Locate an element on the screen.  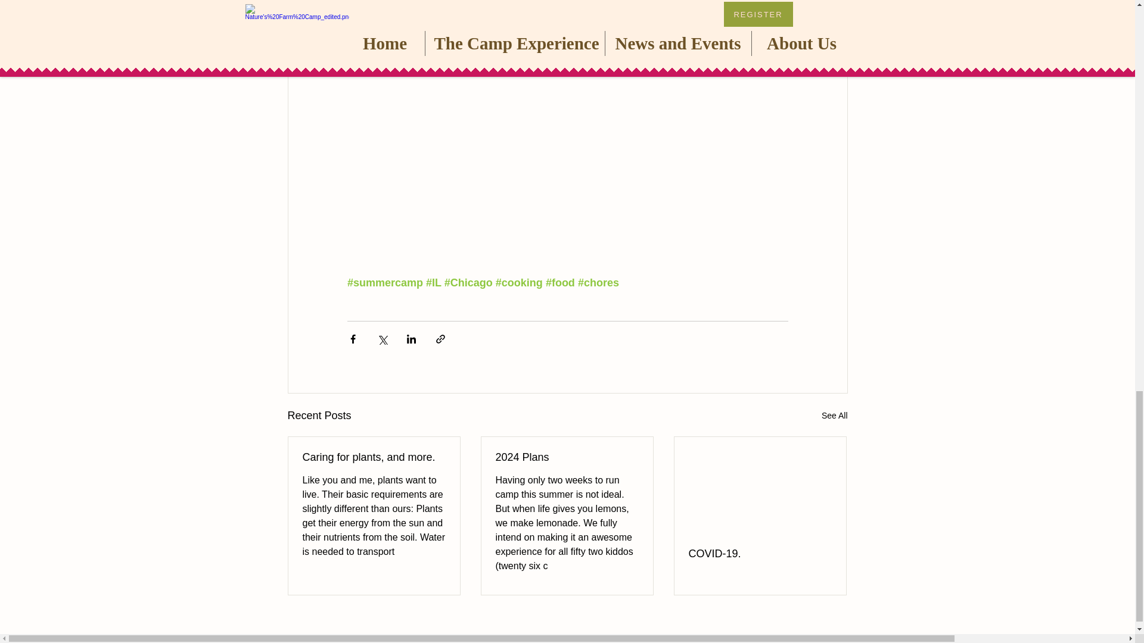
Caring for plants, and more. is located at coordinates (374, 457).